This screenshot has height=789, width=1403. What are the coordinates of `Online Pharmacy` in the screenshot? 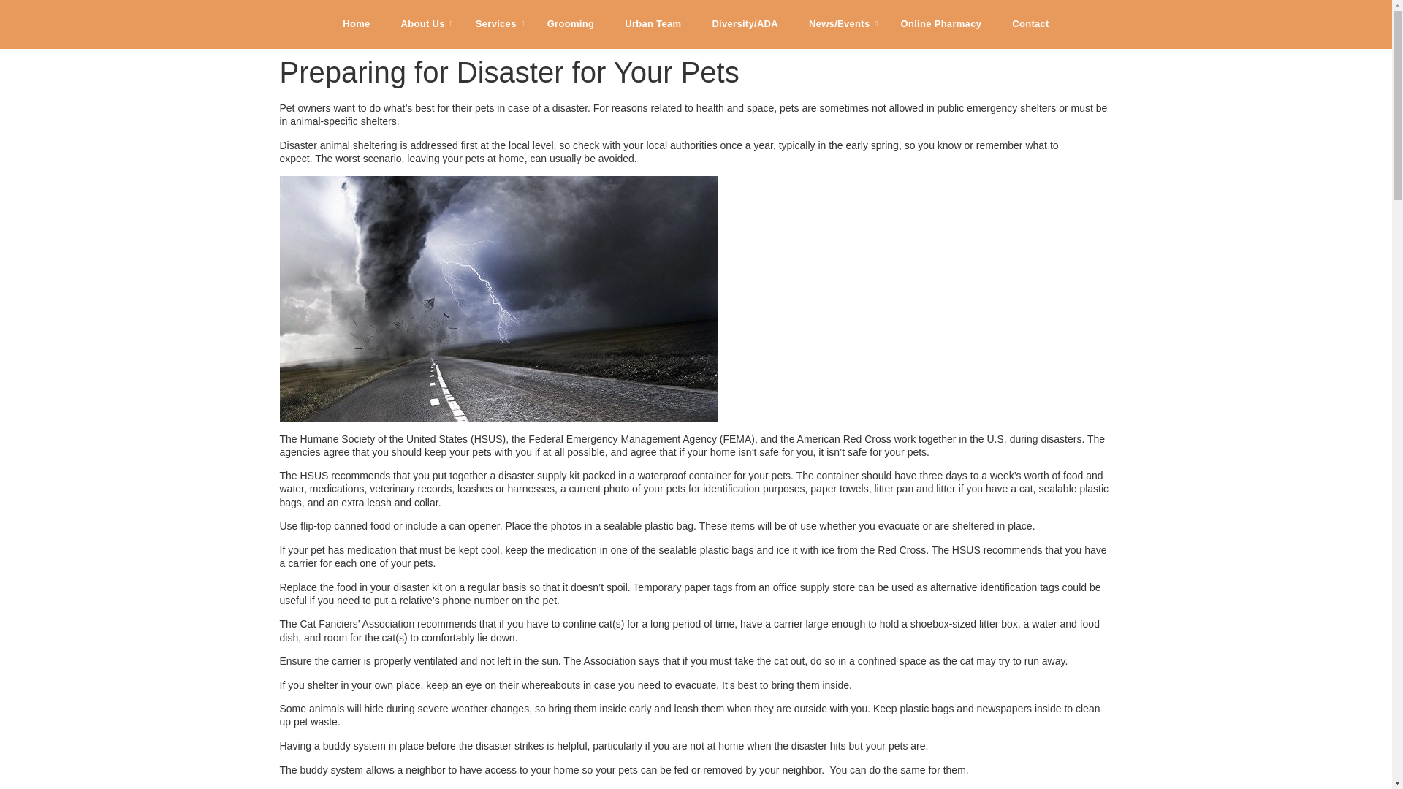 It's located at (941, 25).